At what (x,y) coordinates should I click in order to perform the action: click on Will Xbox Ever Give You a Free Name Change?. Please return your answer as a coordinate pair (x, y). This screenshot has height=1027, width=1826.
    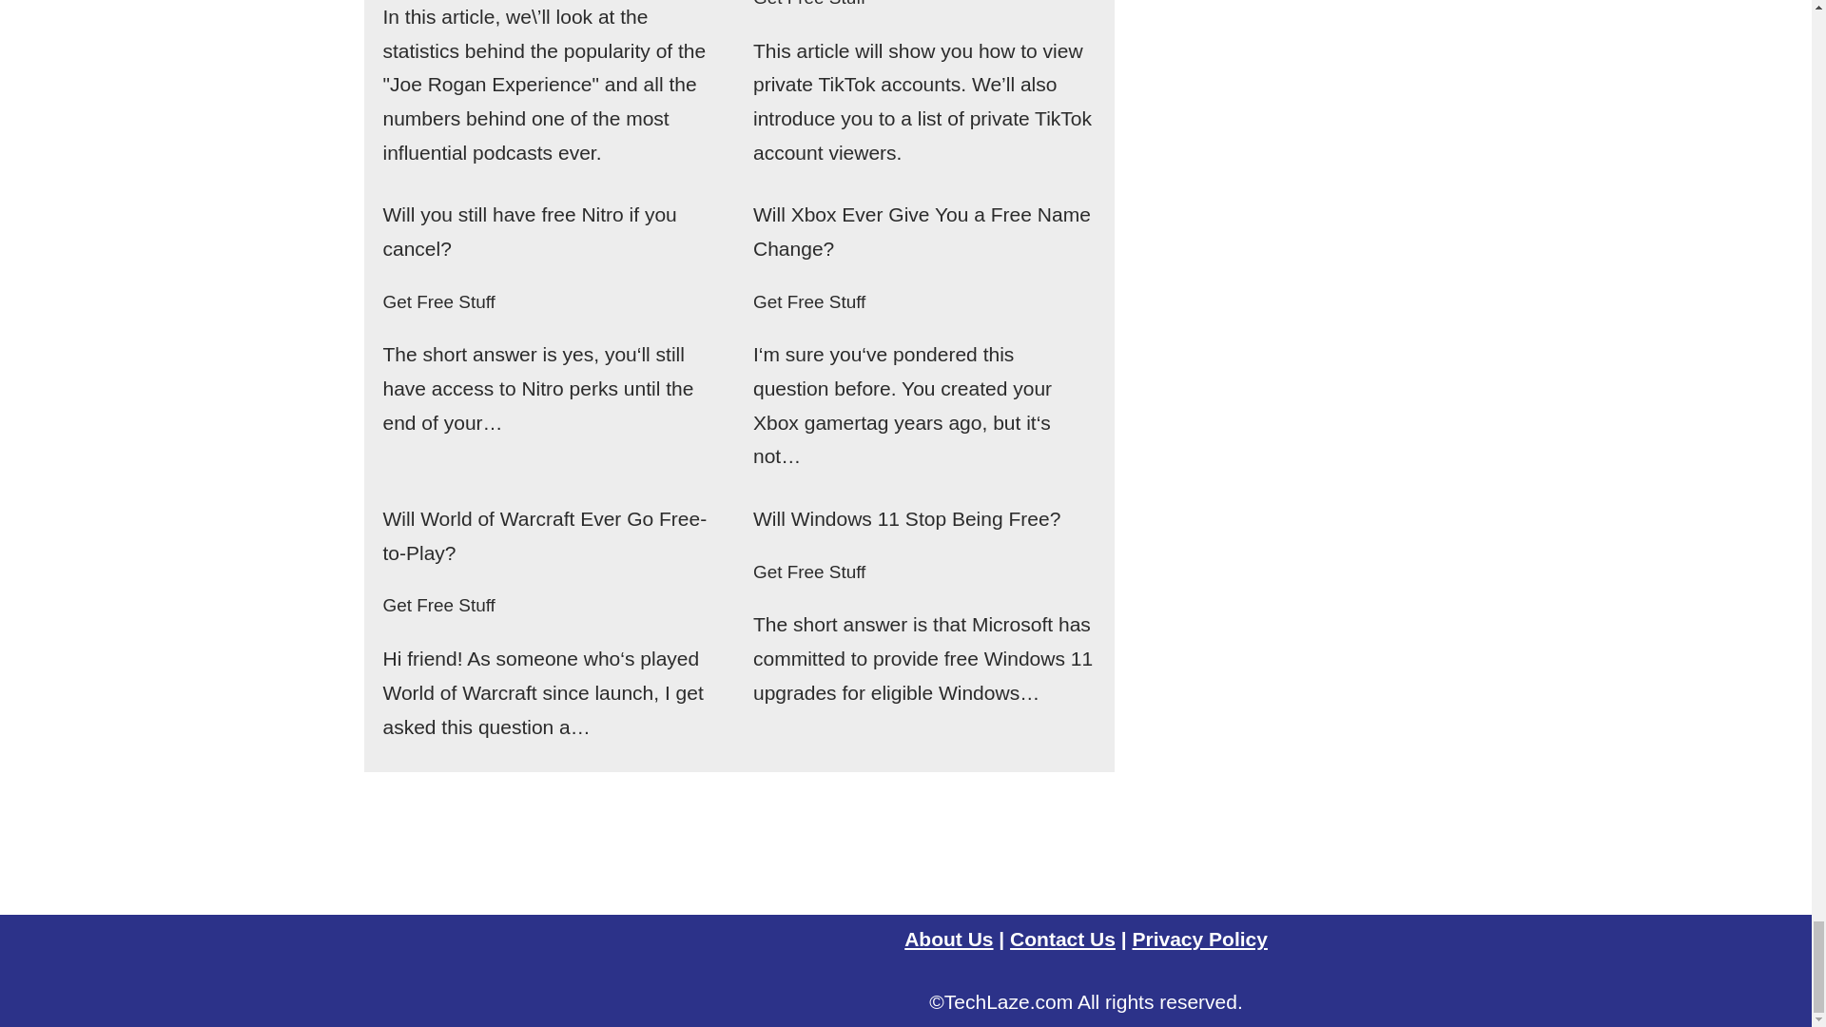
    Looking at the image, I should click on (921, 231).